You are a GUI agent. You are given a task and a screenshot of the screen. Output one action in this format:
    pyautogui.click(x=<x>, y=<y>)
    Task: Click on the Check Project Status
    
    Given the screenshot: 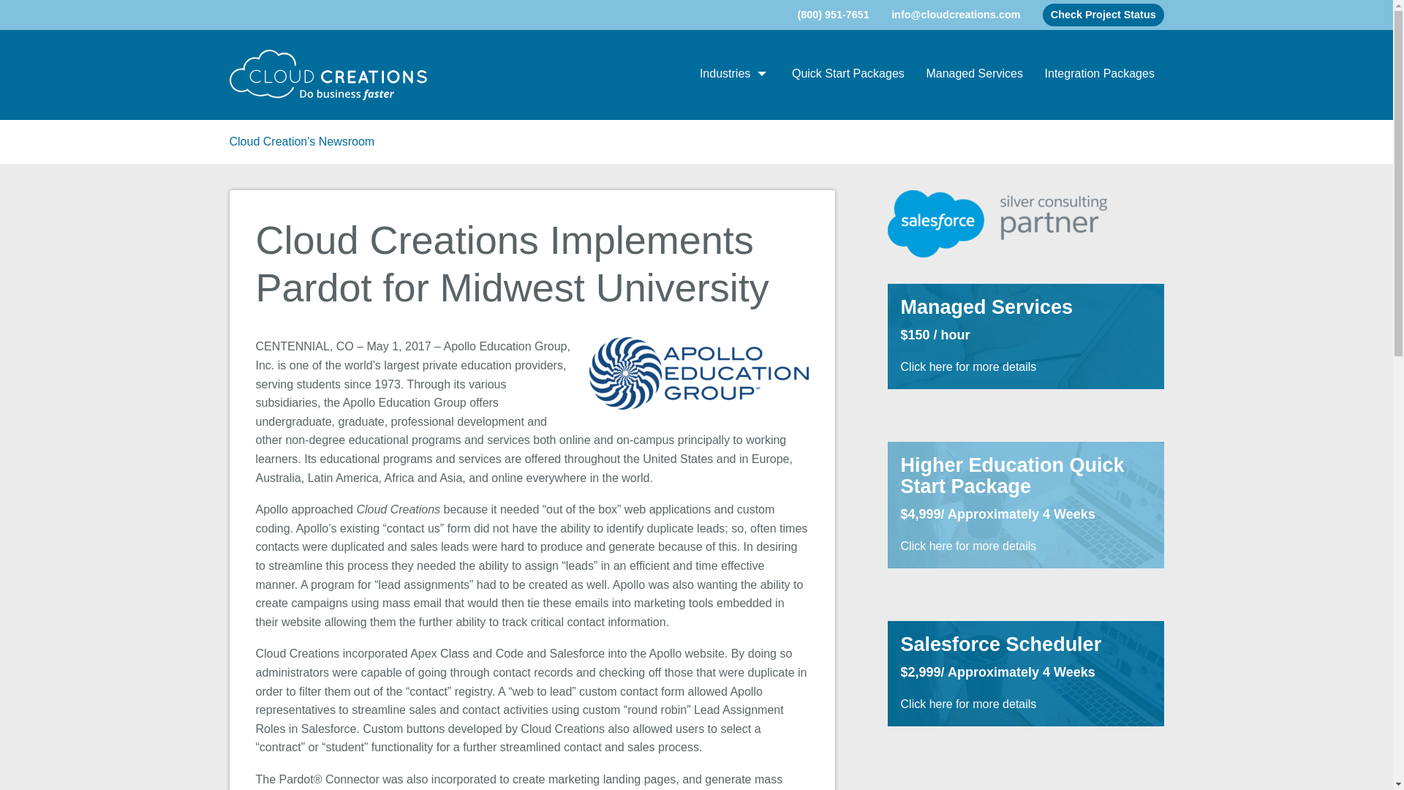 What is the action you would take?
    pyautogui.click(x=1103, y=15)
    